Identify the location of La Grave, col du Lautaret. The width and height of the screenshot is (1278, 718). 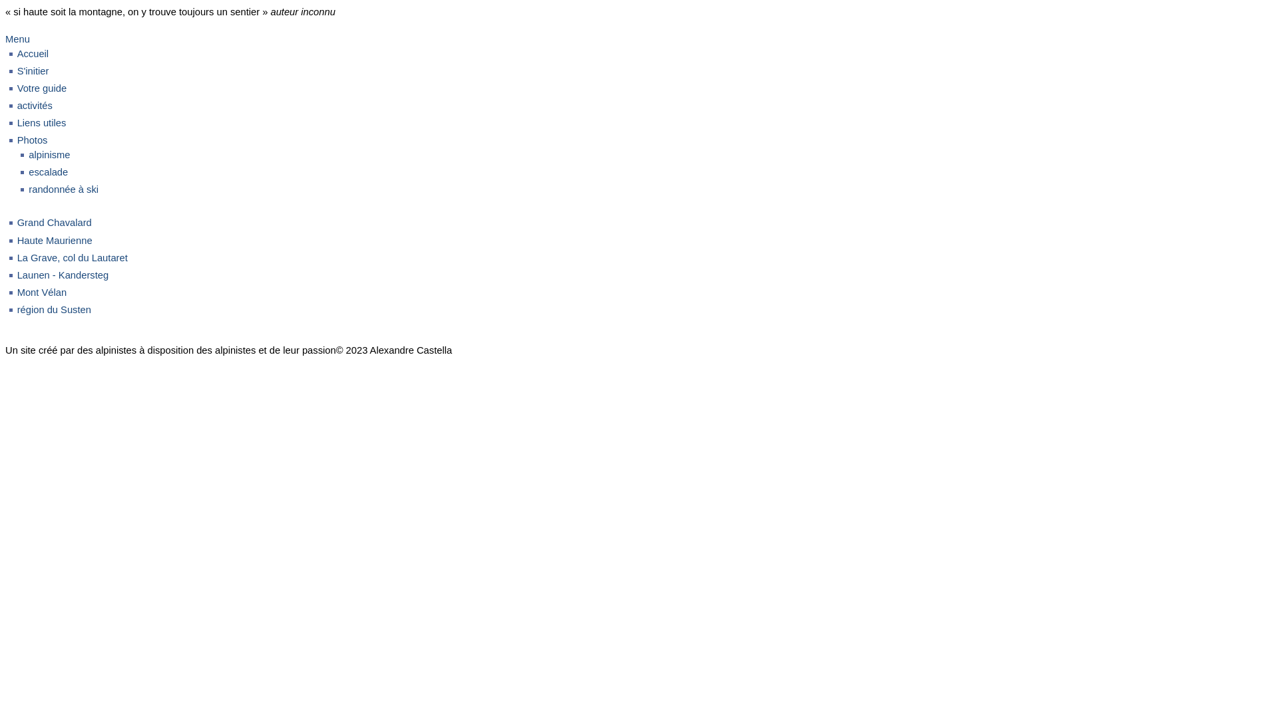
(73, 258).